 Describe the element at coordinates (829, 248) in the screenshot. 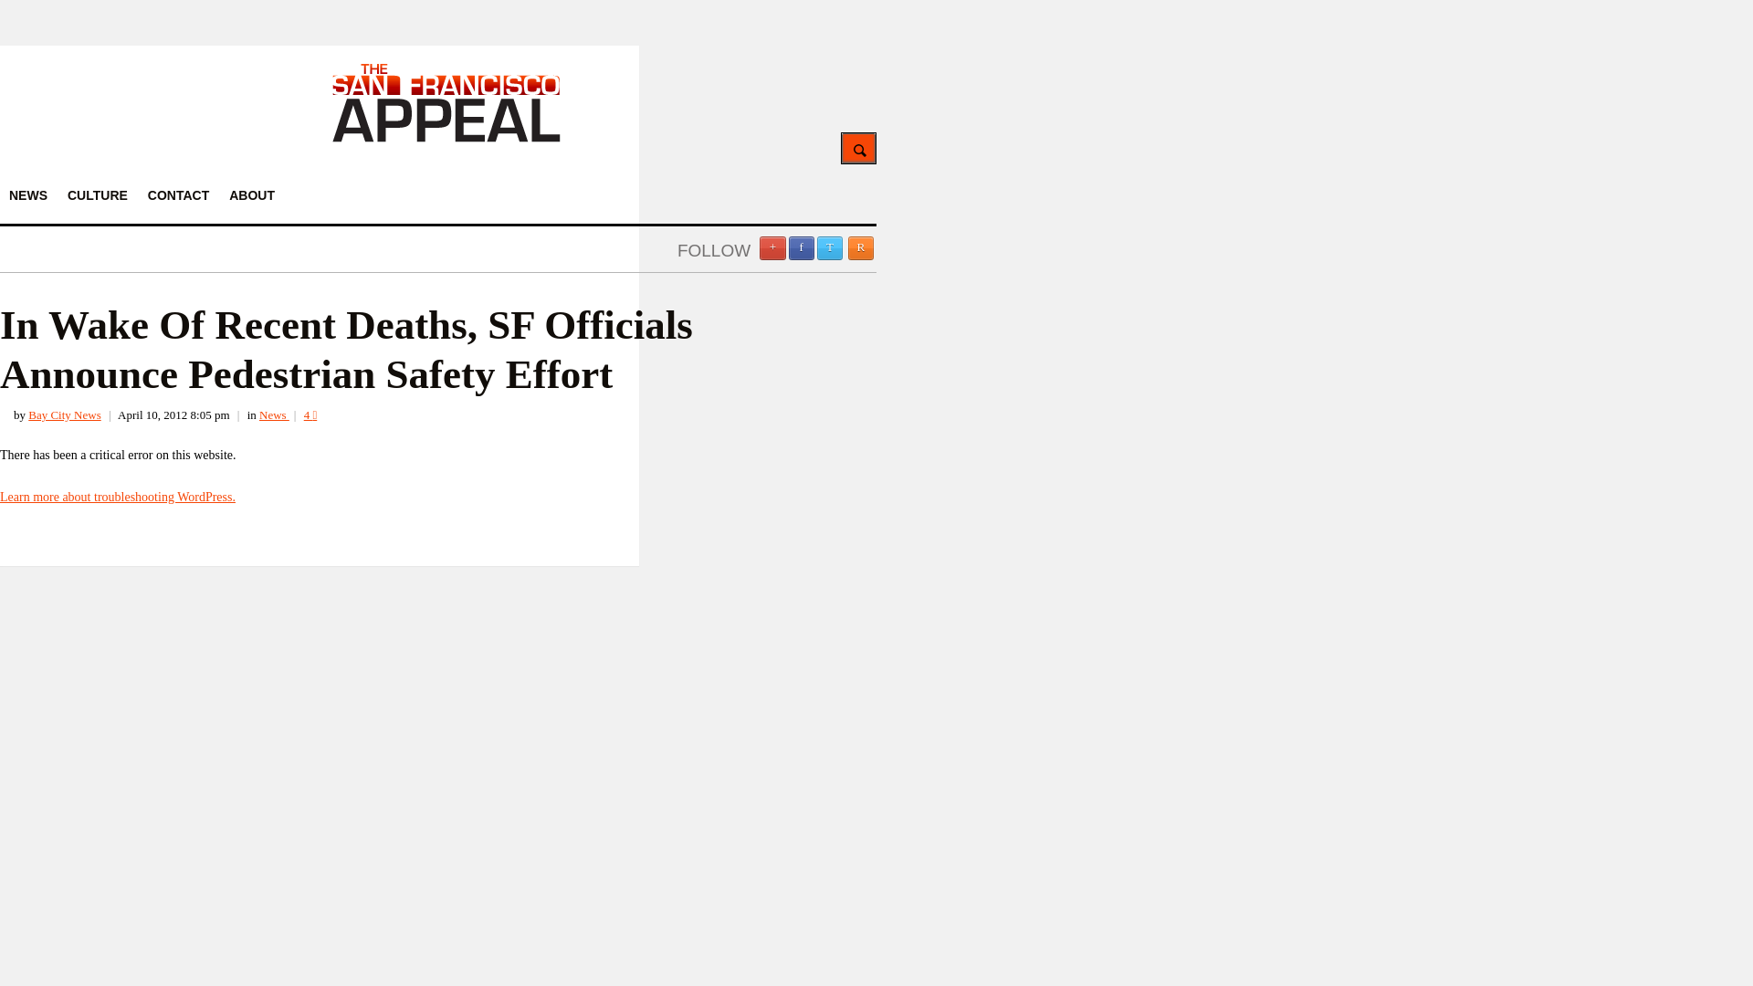

I see `TWITTER` at that location.